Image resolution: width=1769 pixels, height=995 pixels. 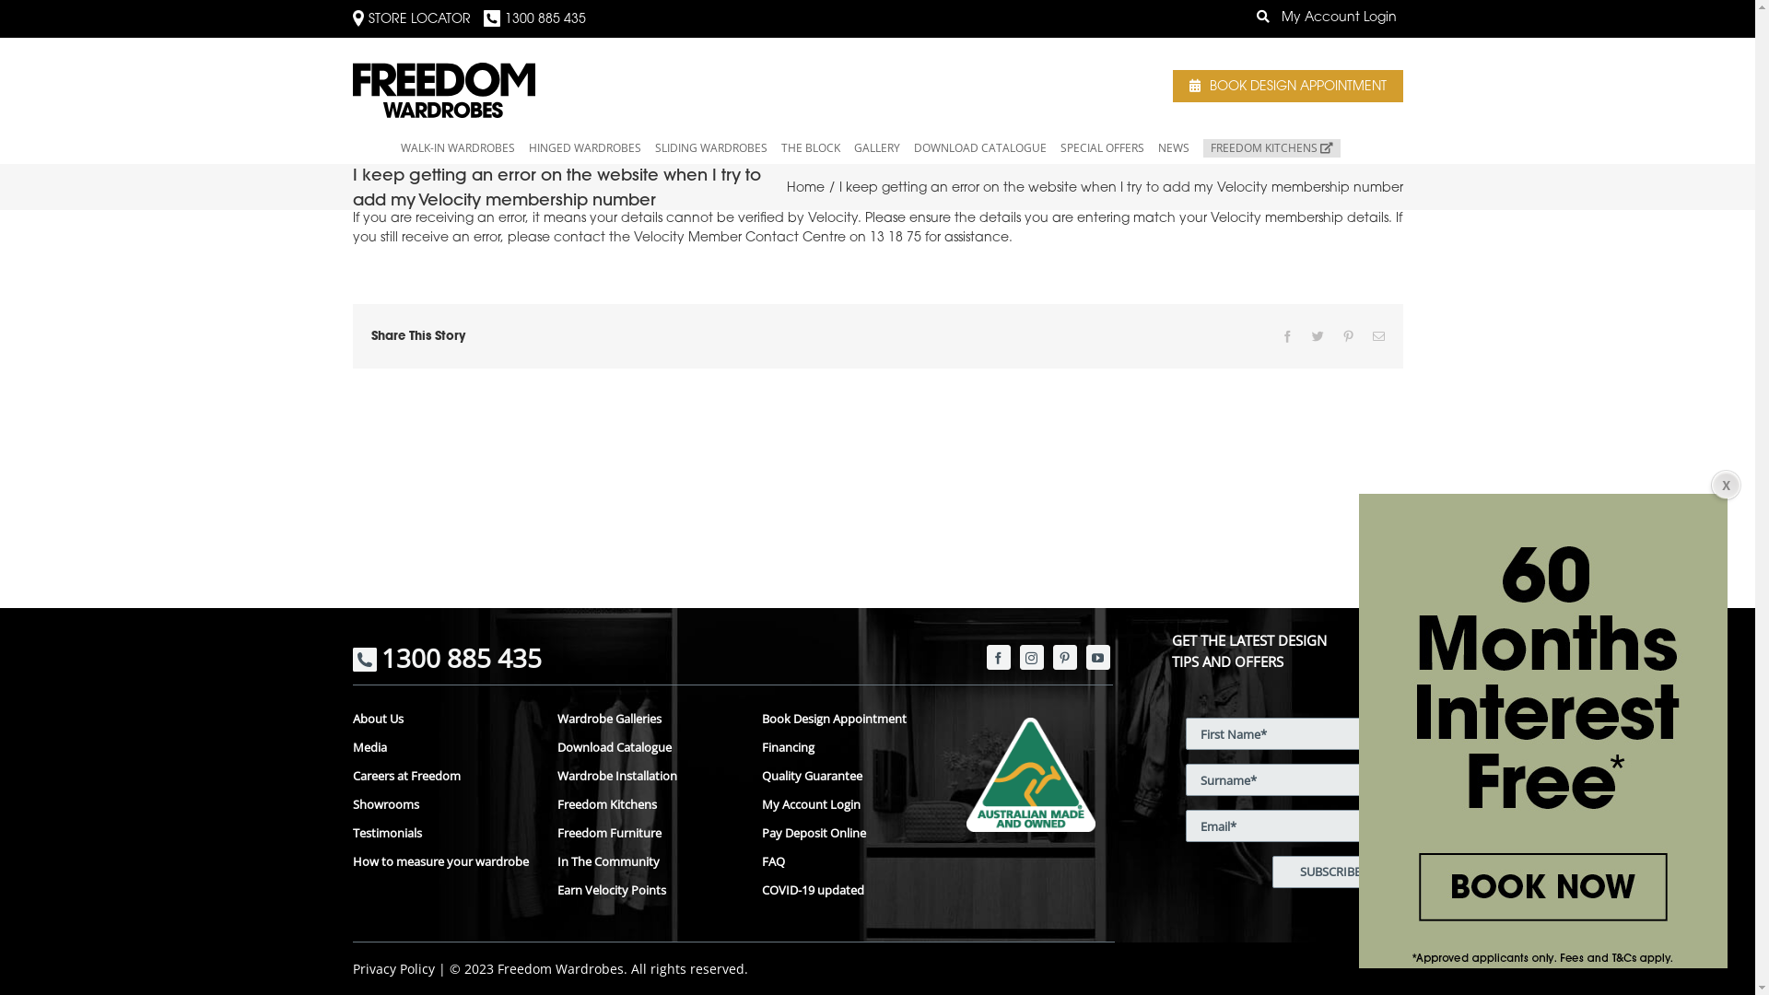 I want to click on My Account Login, so click(x=849, y=805).